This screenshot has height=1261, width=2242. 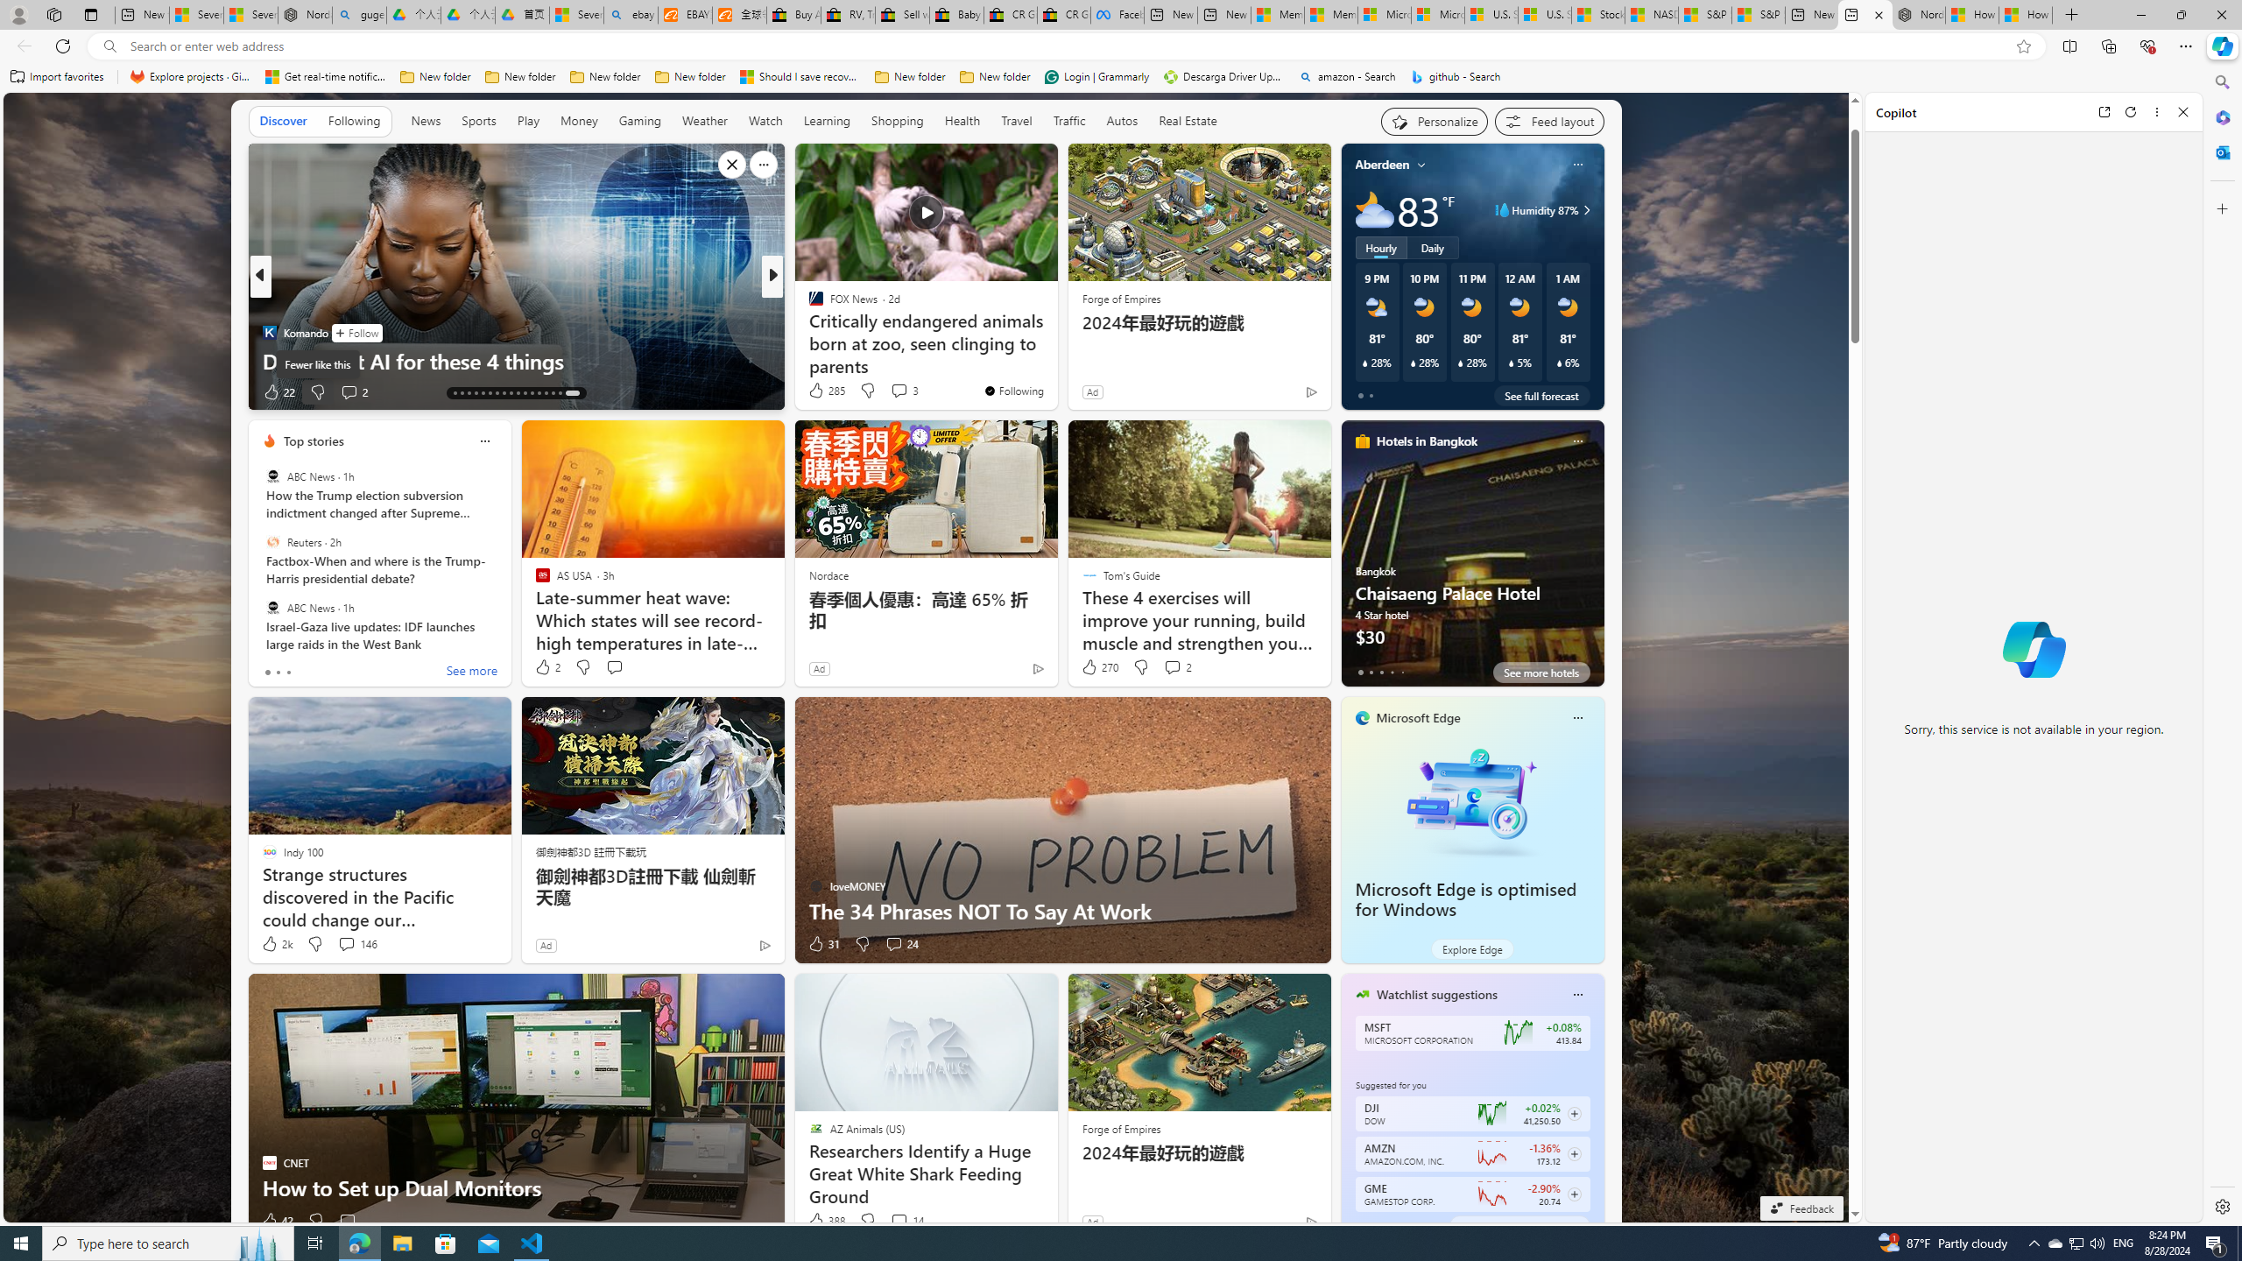 I want to click on guge yunpan - Search, so click(x=359, y=15).